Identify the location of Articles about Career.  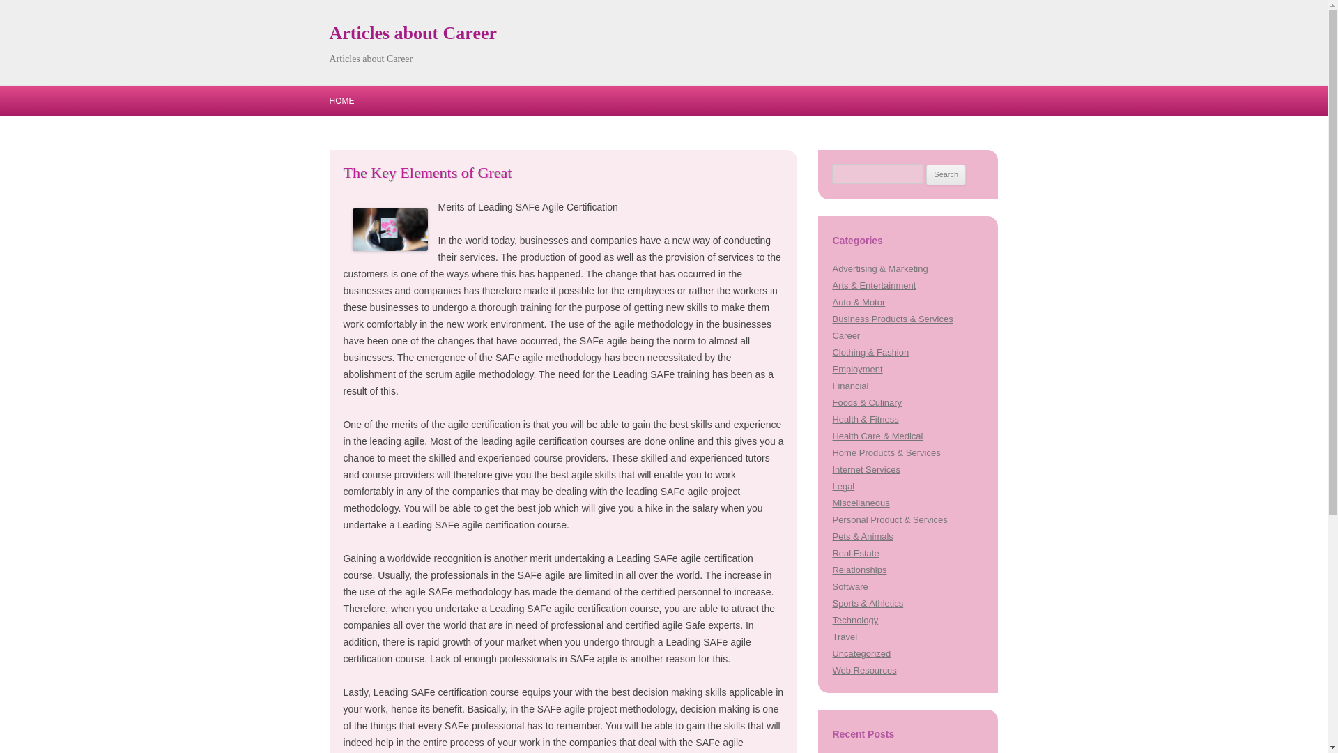
(413, 33).